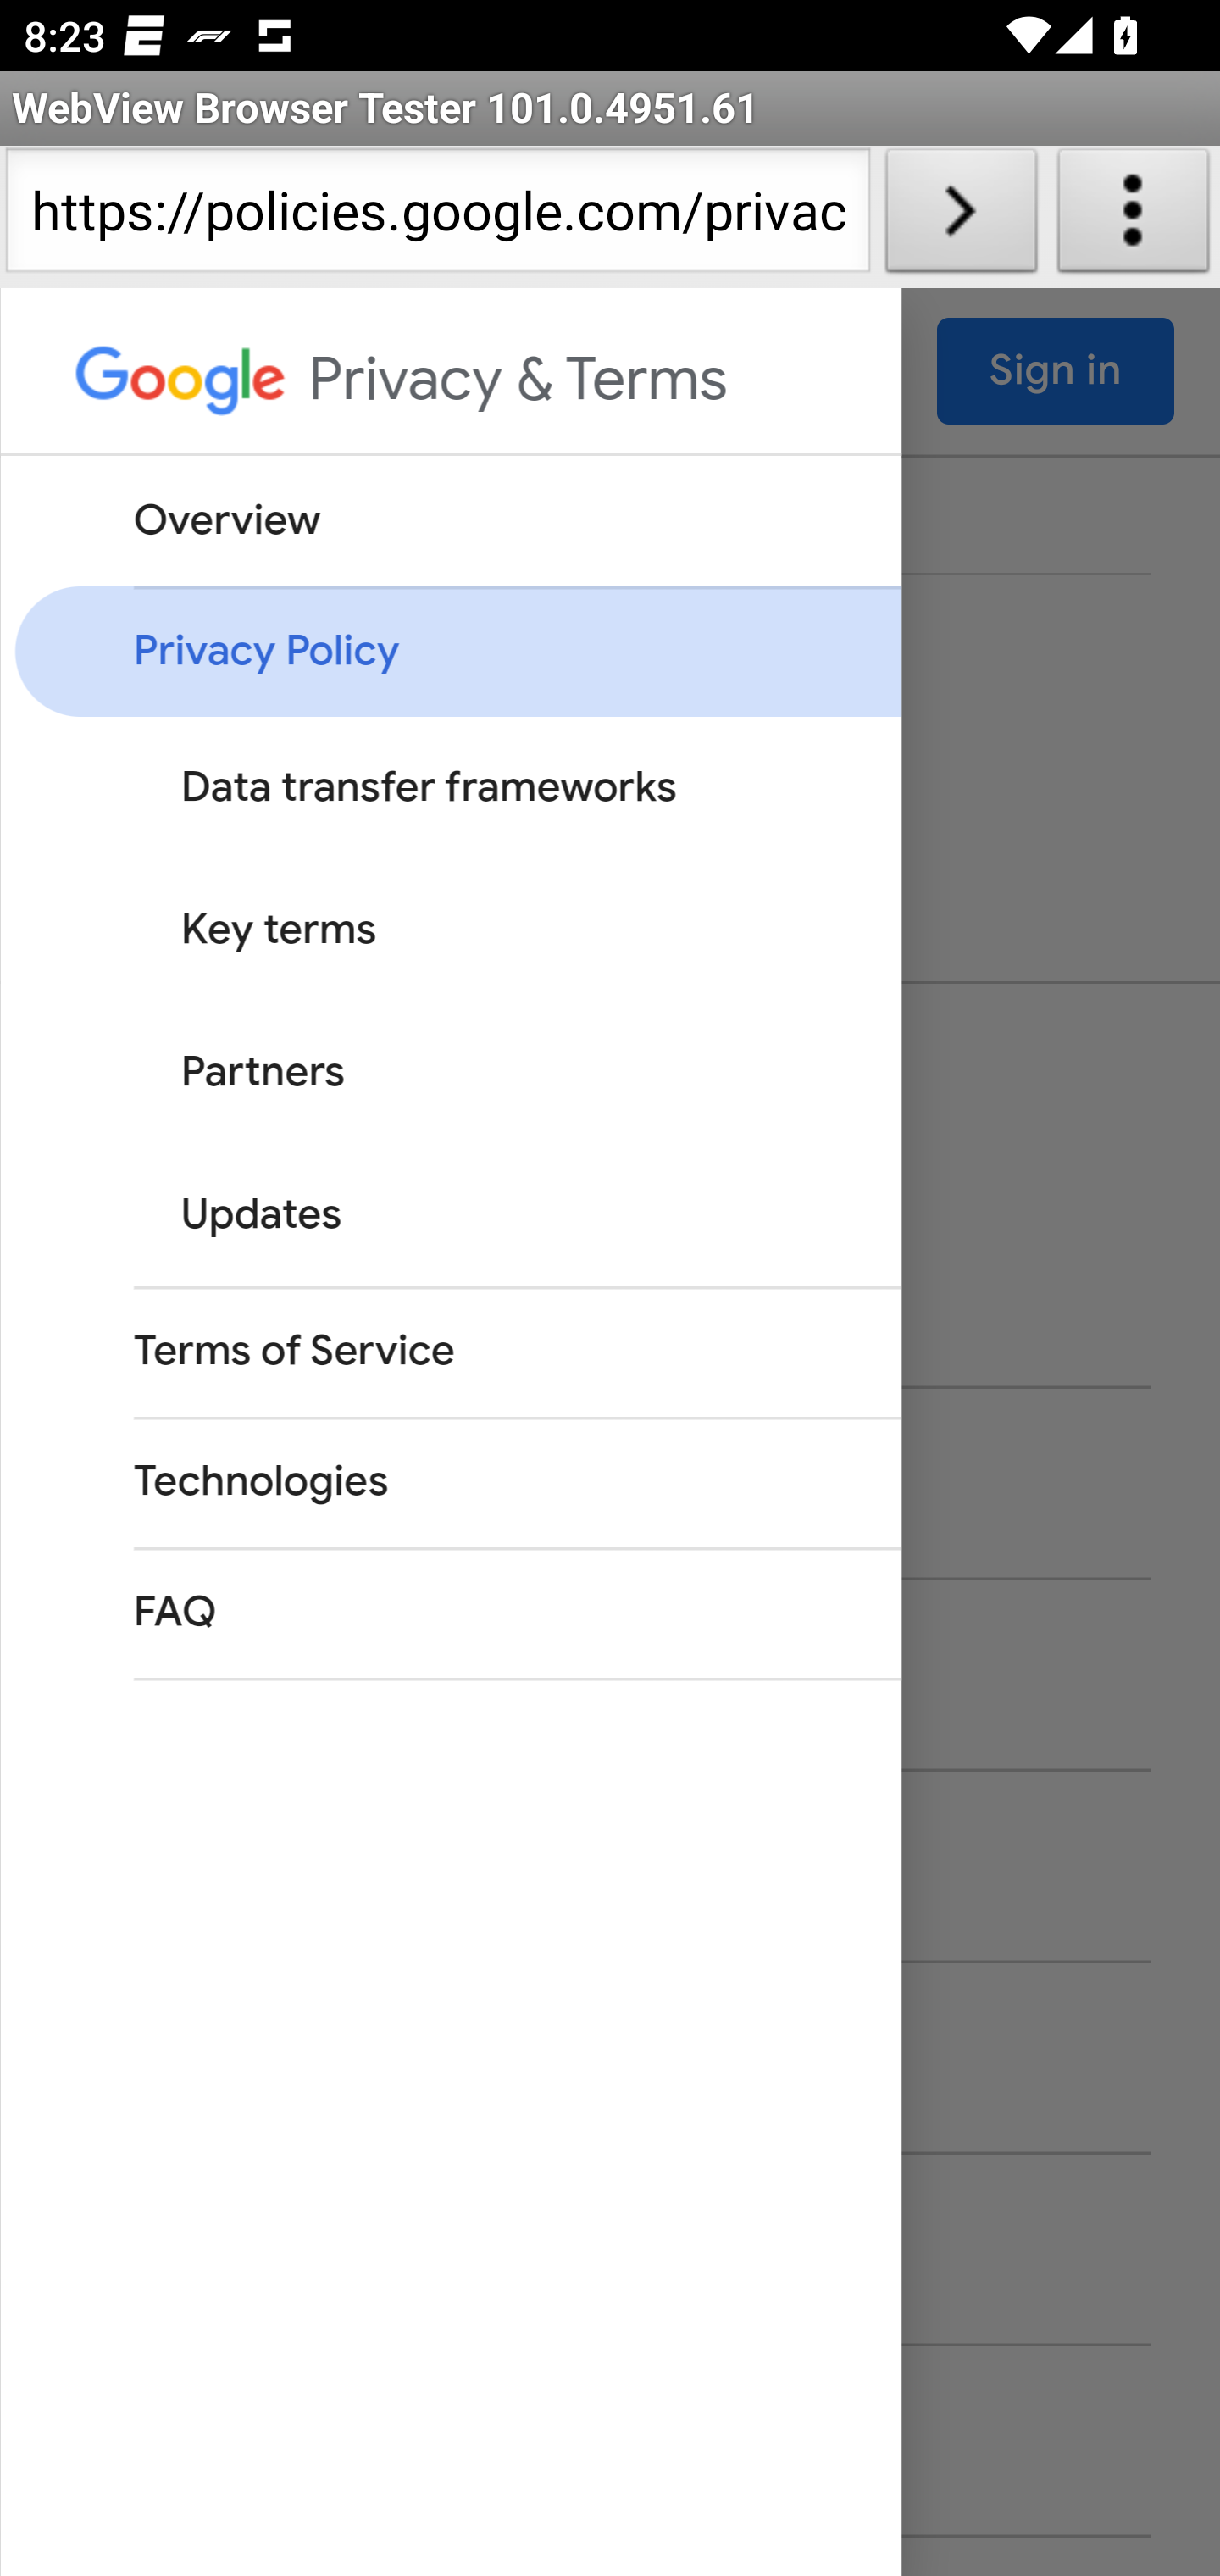  Describe the element at coordinates (437, 217) in the screenshot. I see `https://policies.google.com/privacy?gl=HK&hl=en` at that location.